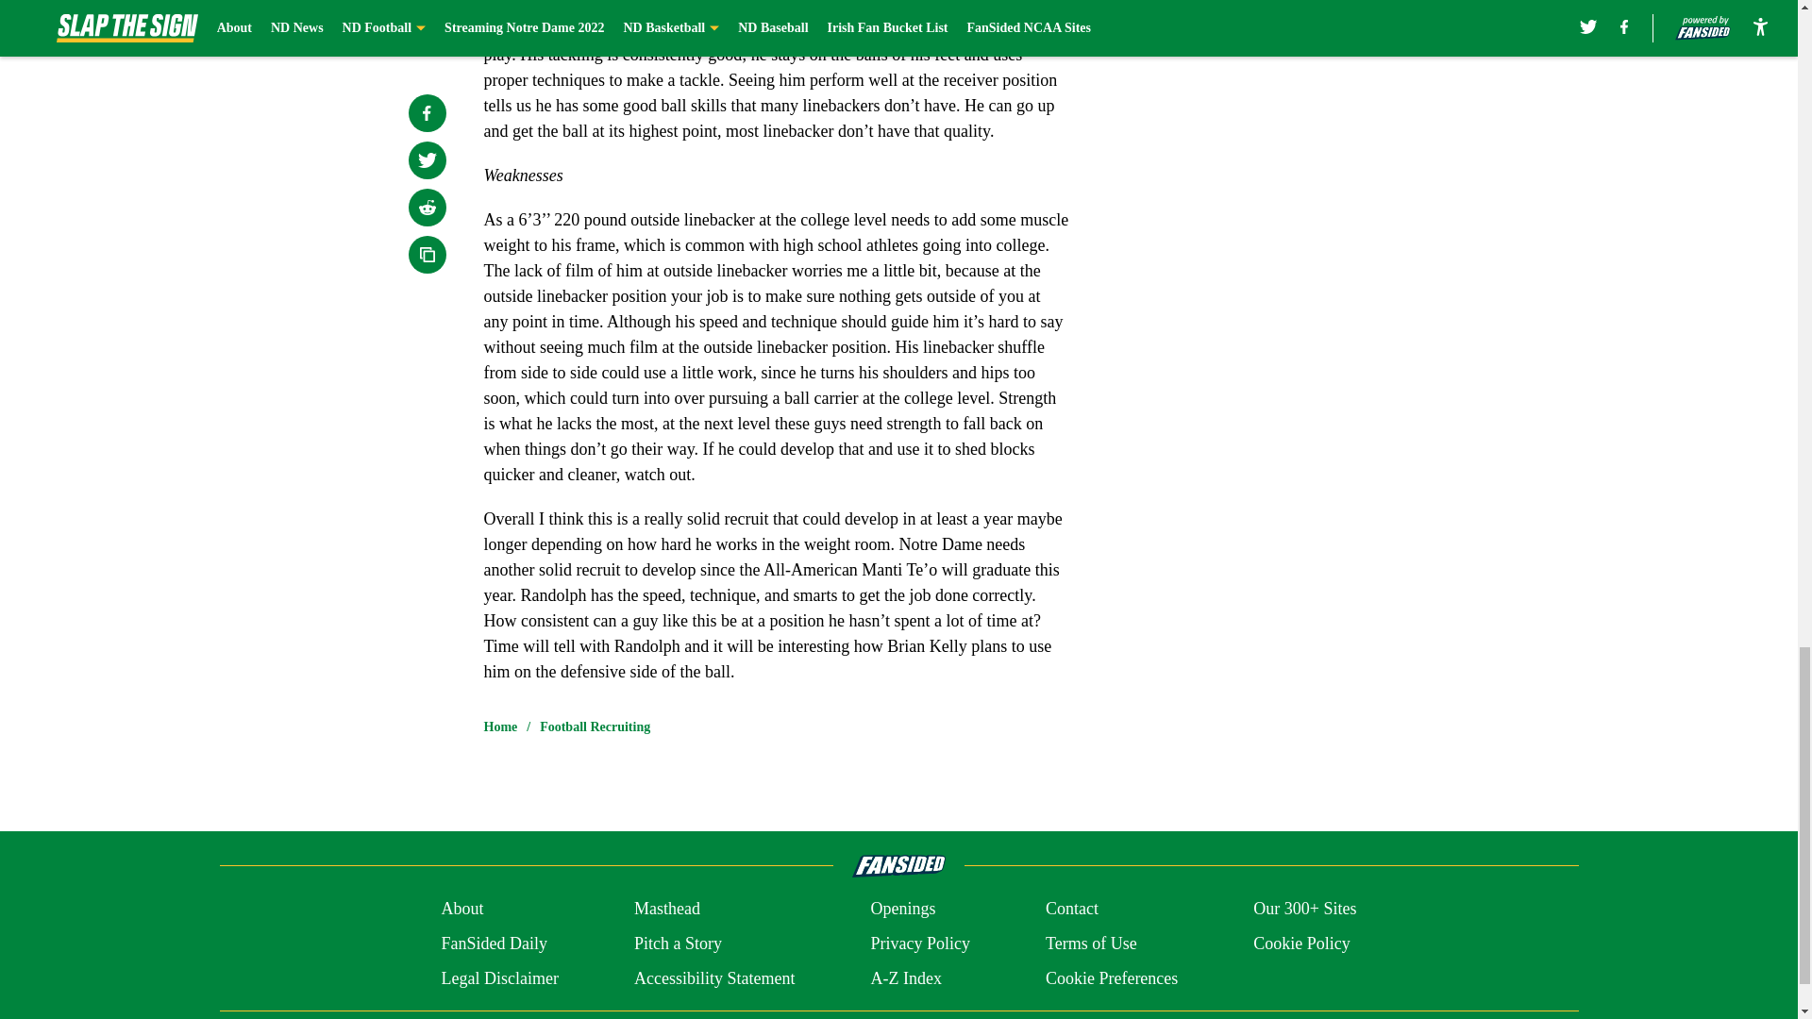 The width and height of the screenshot is (1812, 1019). What do you see at coordinates (461, 910) in the screenshot?
I see `About` at bounding box center [461, 910].